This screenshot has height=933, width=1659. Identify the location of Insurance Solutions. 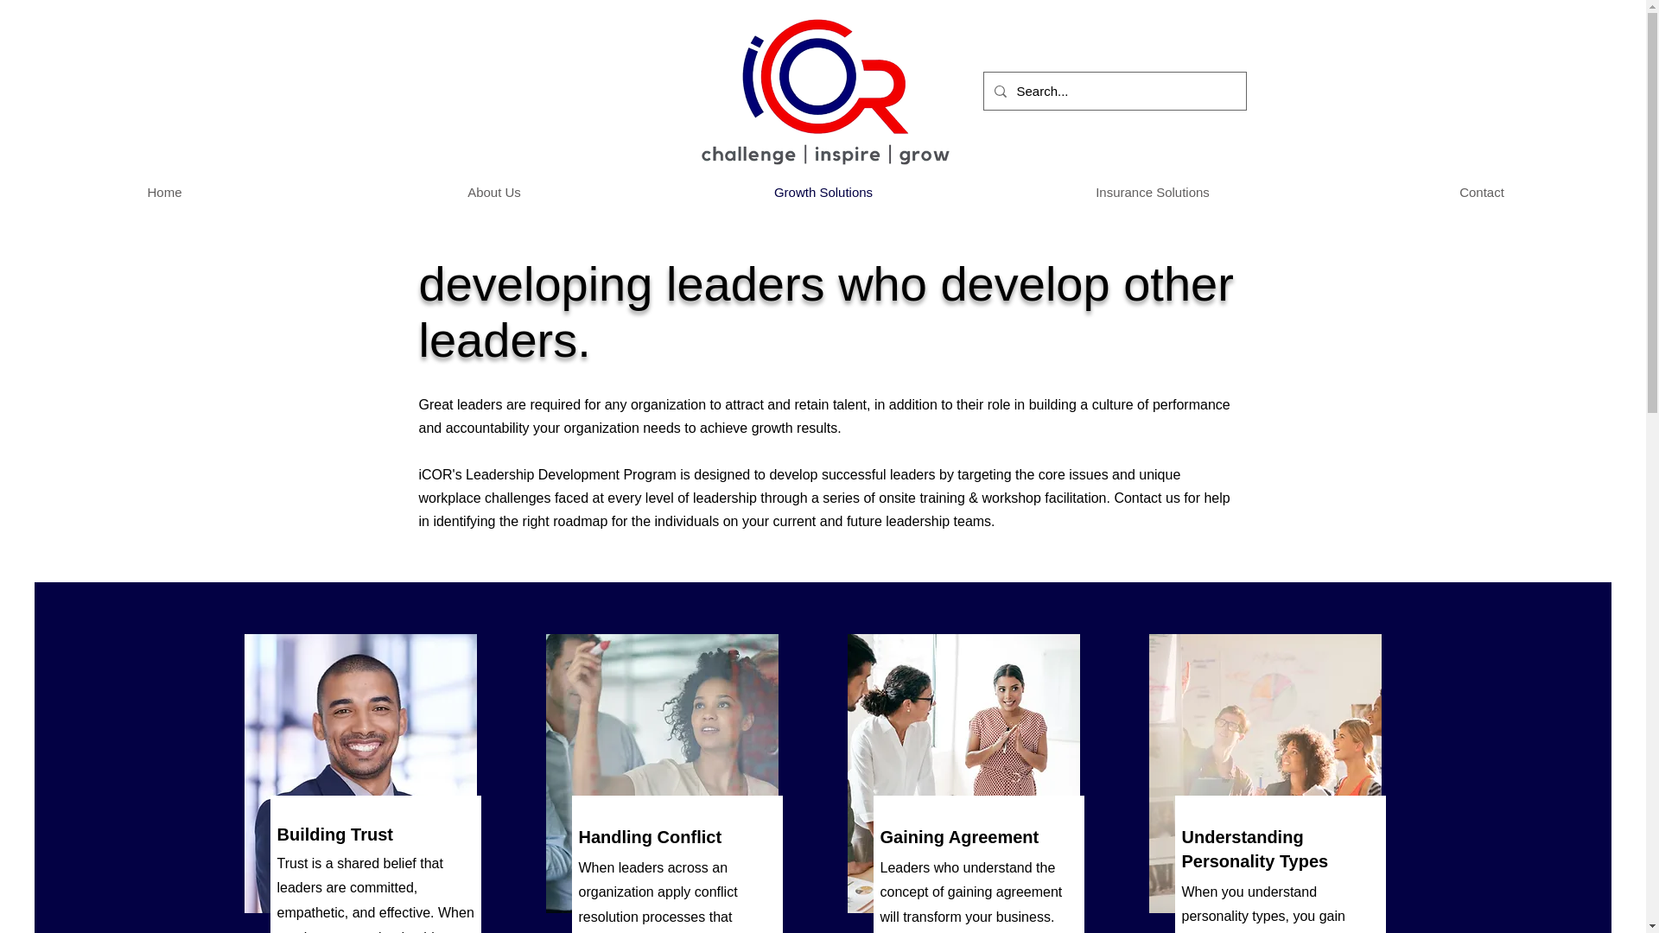
(1153, 192).